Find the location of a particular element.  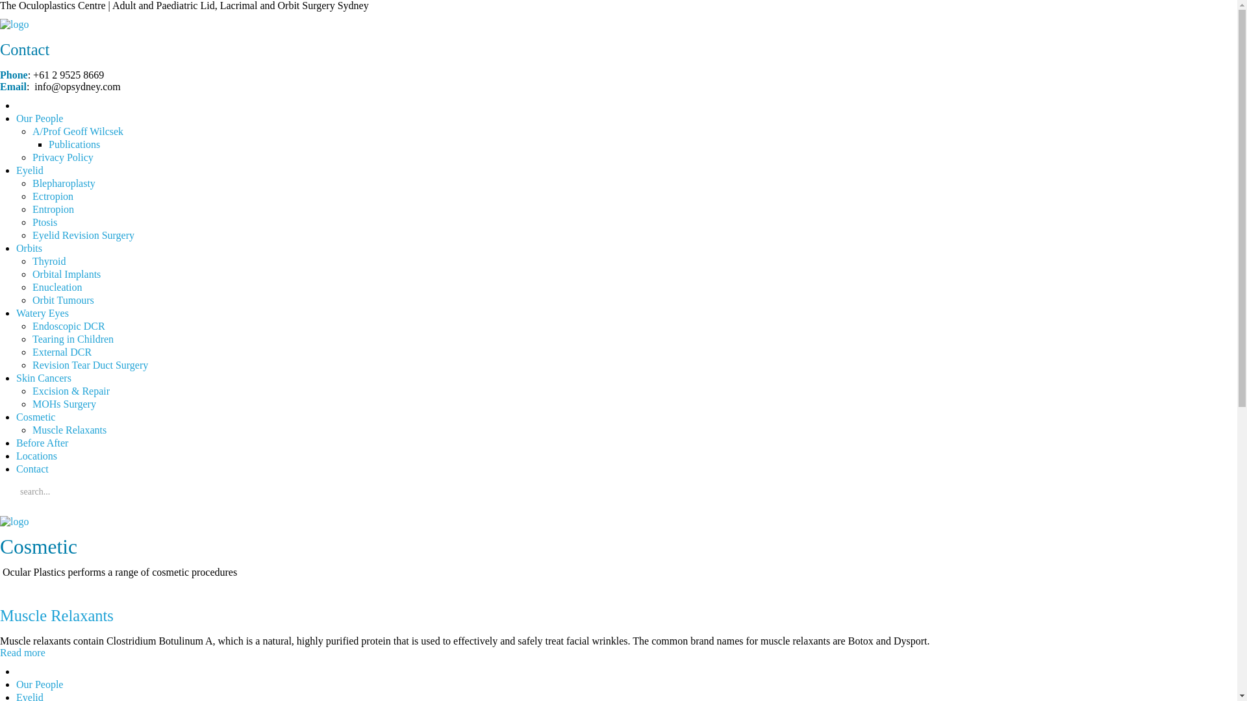

Revision Tear Duct Surgery is located at coordinates (90, 365).